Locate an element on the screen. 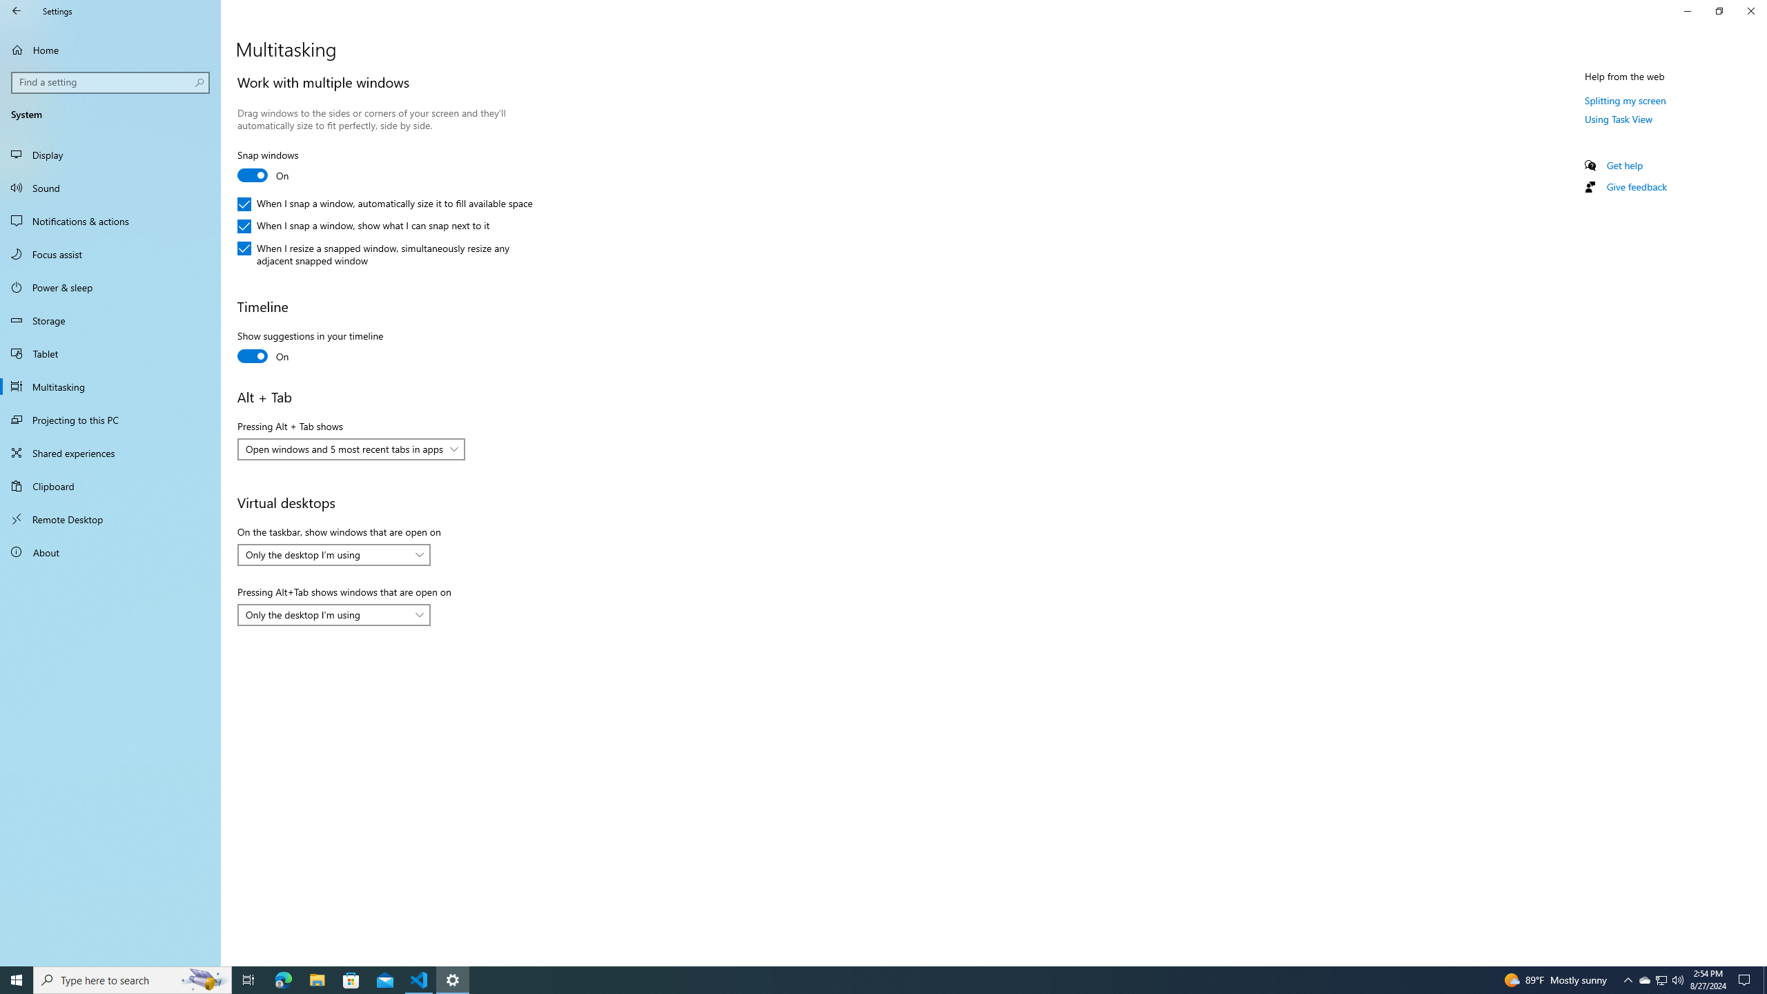 This screenshot has width=1767, height=994. On the taskbar, show windows that are open on is located at coordinates (334, 554).